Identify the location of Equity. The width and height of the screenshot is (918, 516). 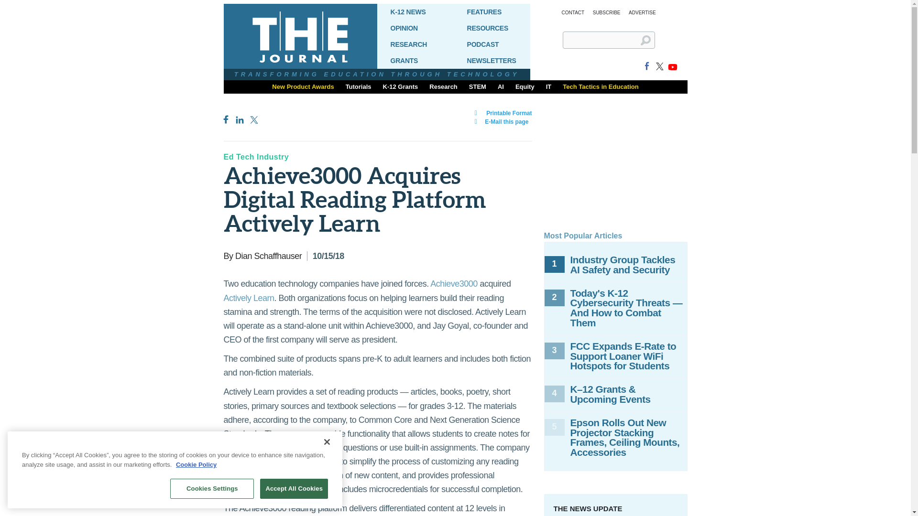
(525, 87).